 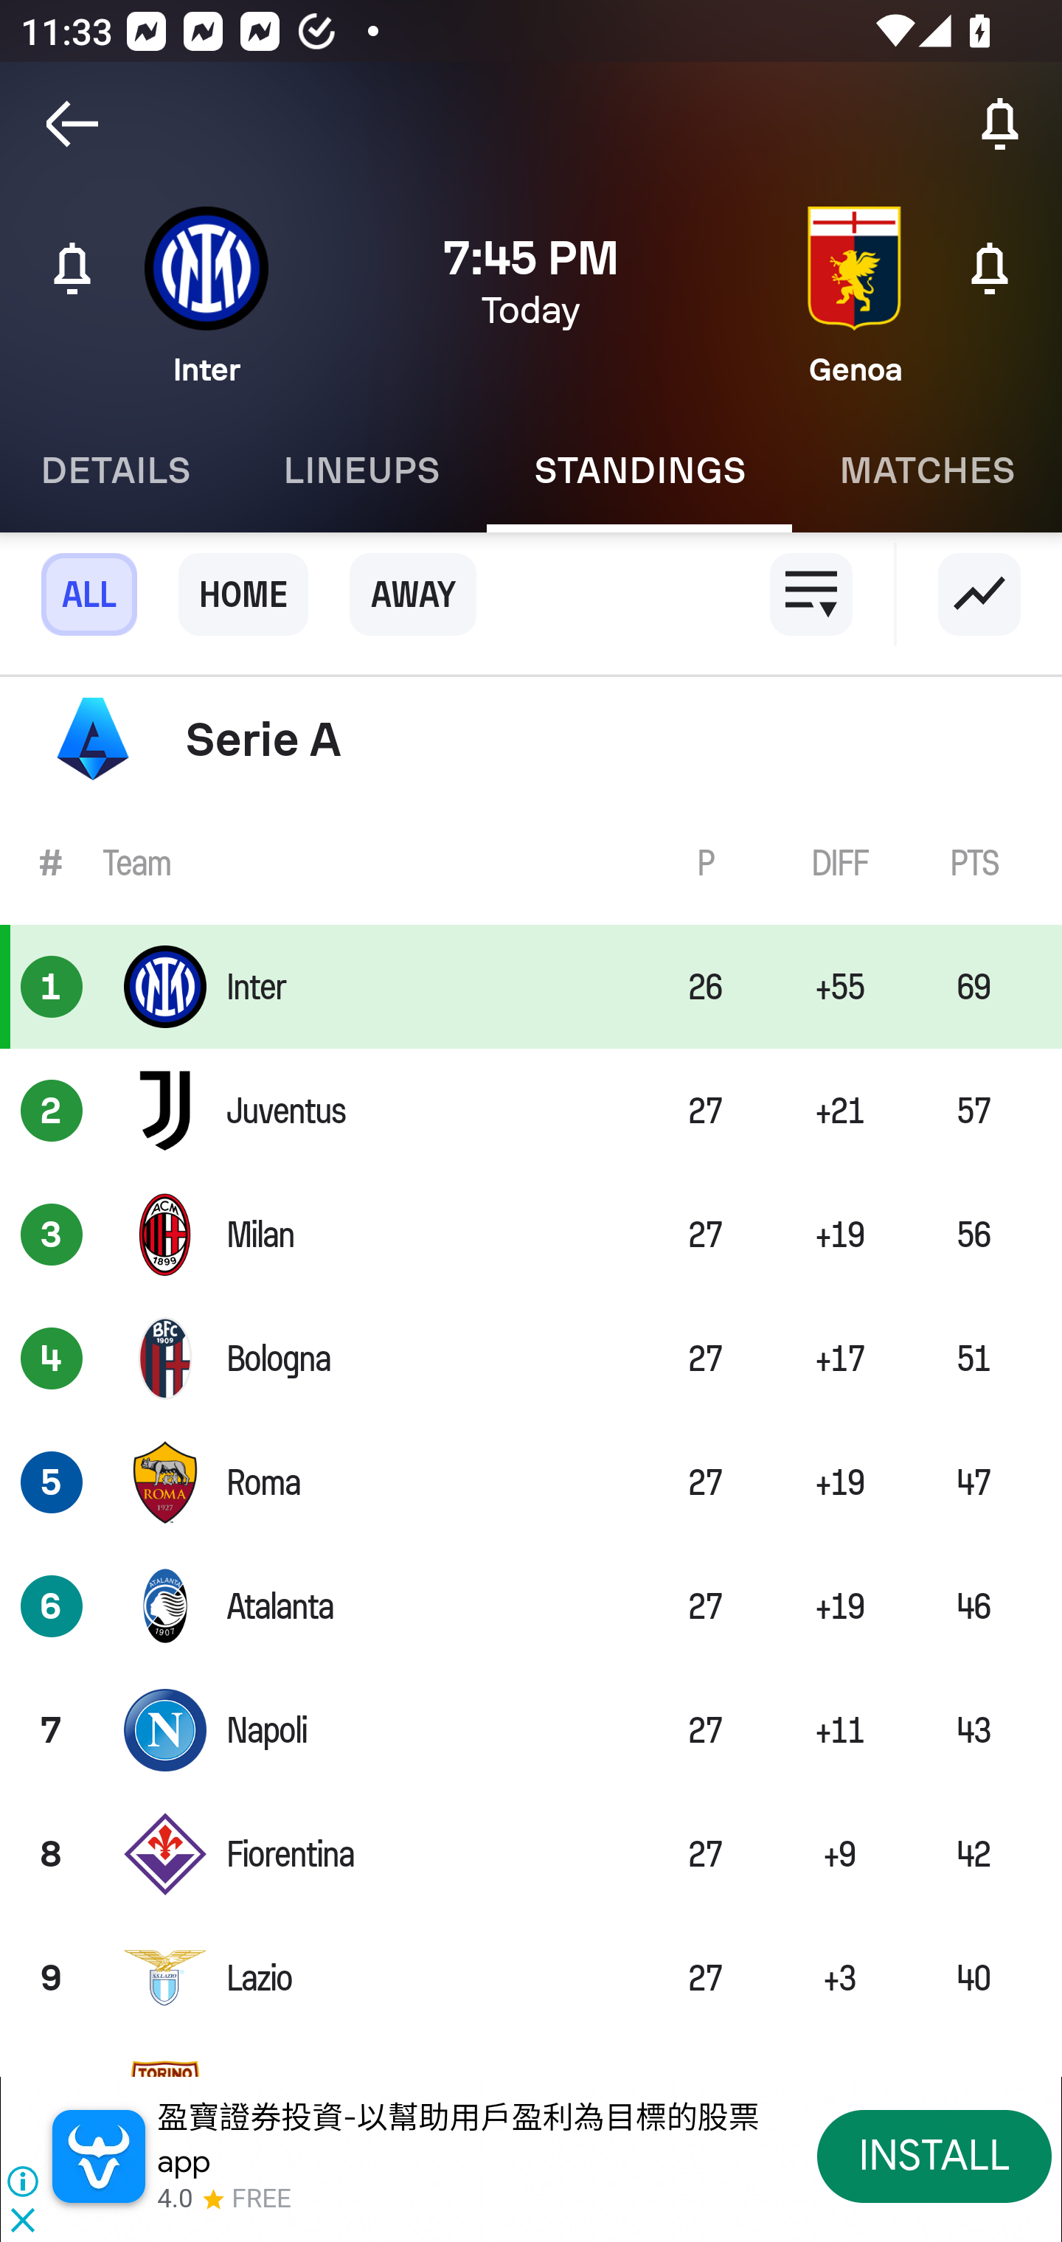 What do you see at coordinates (52, 1234) in the screenshot?
I see `3` at bounding box center [52, 1234].